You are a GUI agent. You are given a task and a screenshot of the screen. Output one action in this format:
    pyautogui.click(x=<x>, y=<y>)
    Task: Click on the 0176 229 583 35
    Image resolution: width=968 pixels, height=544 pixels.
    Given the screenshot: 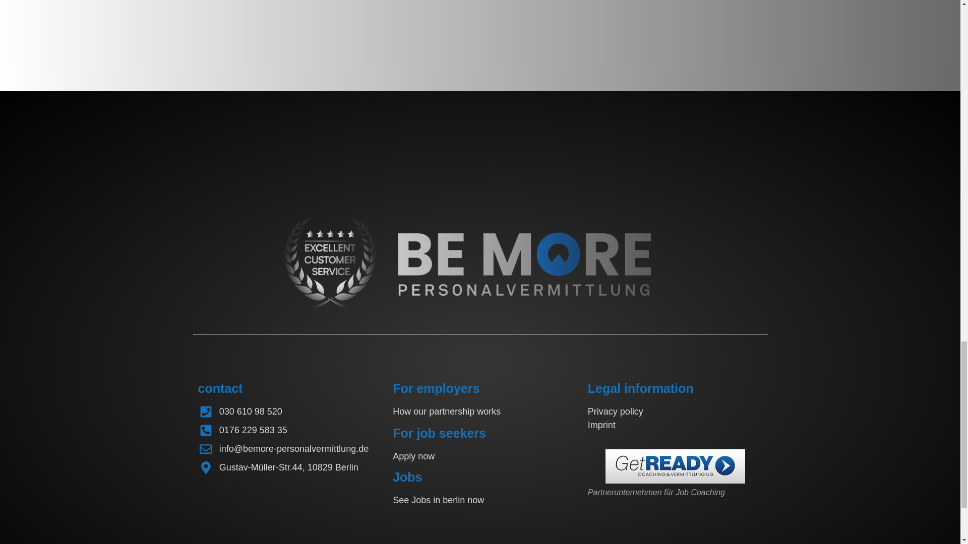 What is the action you would take?
    pyautogui.click(x=253, y=430)
    